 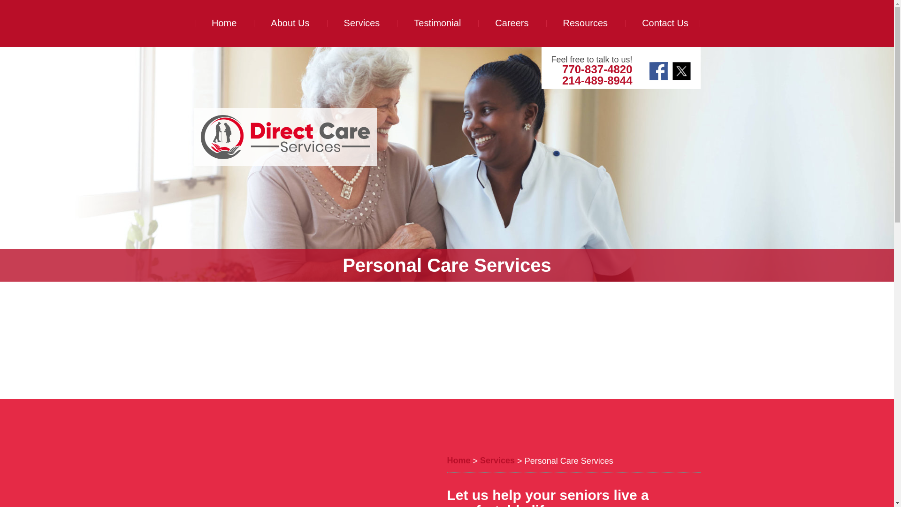 What do you see at coordinates (497, 461) in the screenshot?
I see `Services` at bounding box center [497, 461].